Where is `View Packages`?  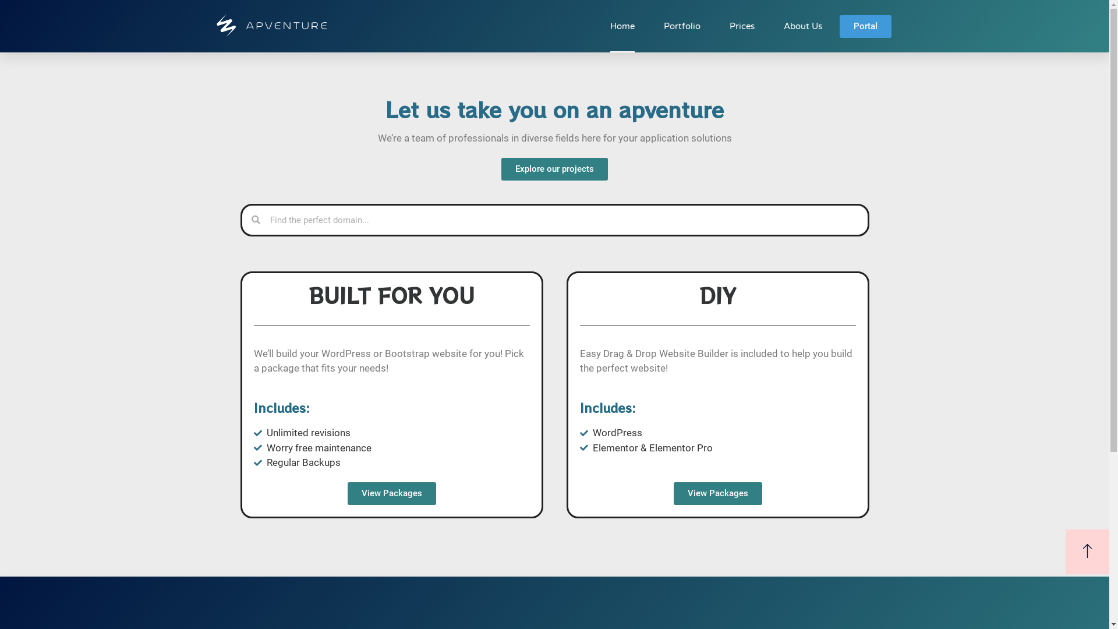 View Packages is located at coordinates (391, 494).